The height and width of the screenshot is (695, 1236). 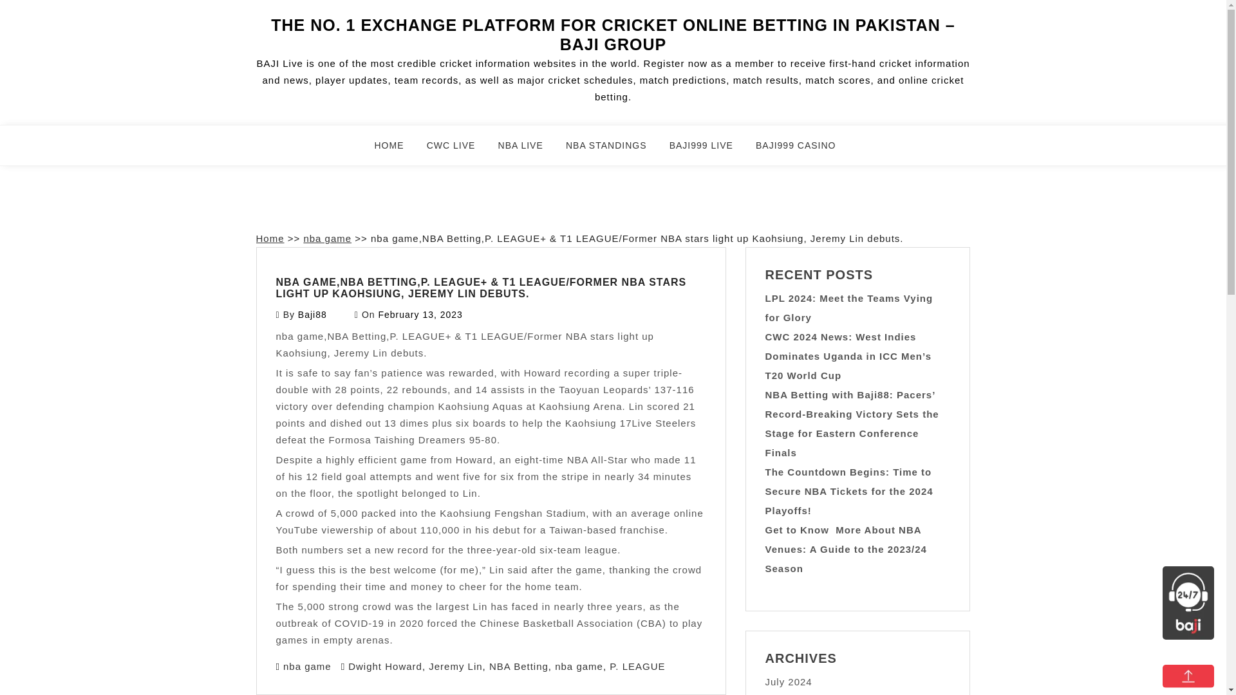 What do you see at coordinates (327, 238) in the screenshot?
I see `Go to the nba game Category archives.` at bounding box center [327, 238].